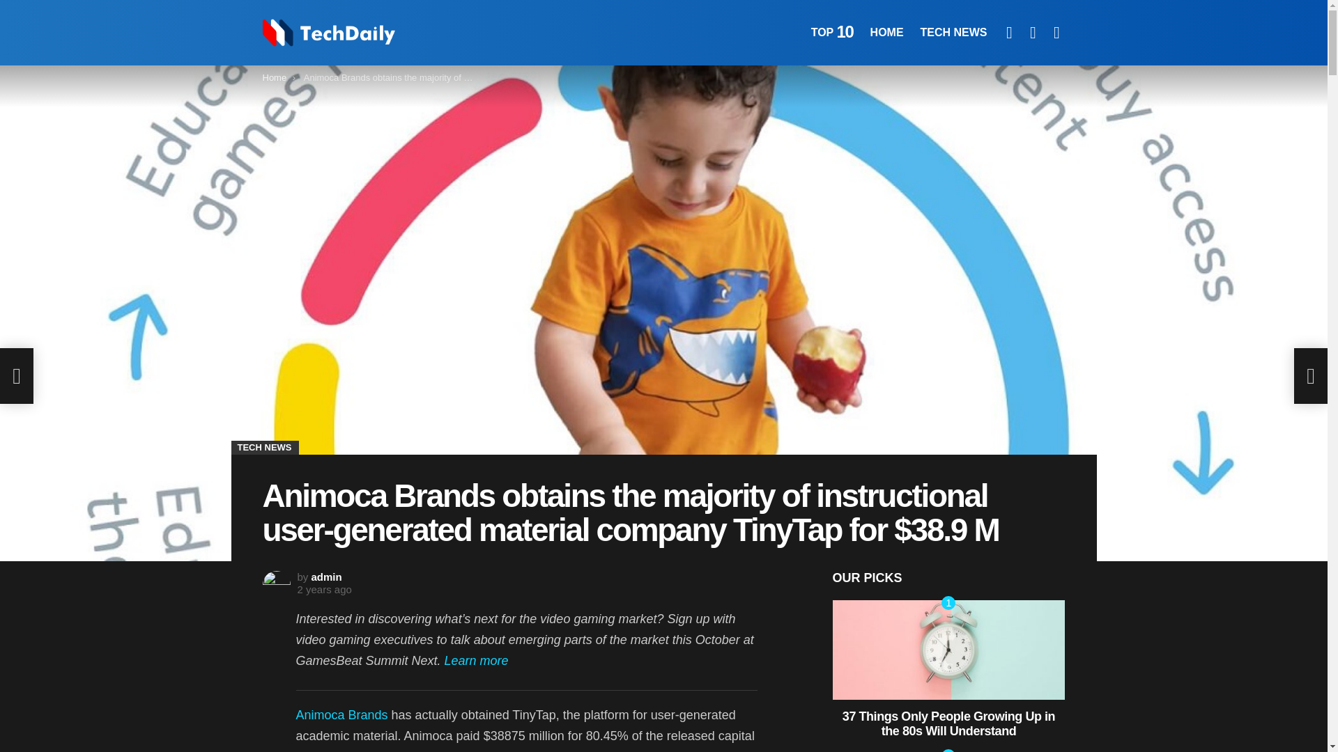 Image resolution: width=1338 pixels, height=752 pixels. I want to click on Home, so click(274, 77).